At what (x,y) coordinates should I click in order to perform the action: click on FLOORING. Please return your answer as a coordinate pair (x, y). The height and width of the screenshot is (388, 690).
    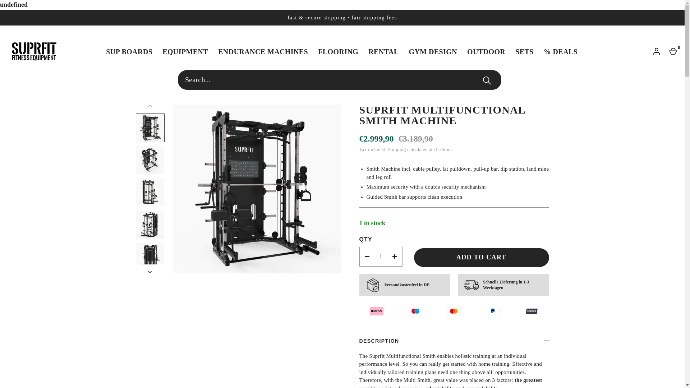
    Looking at the image, I should click on (338, 51).